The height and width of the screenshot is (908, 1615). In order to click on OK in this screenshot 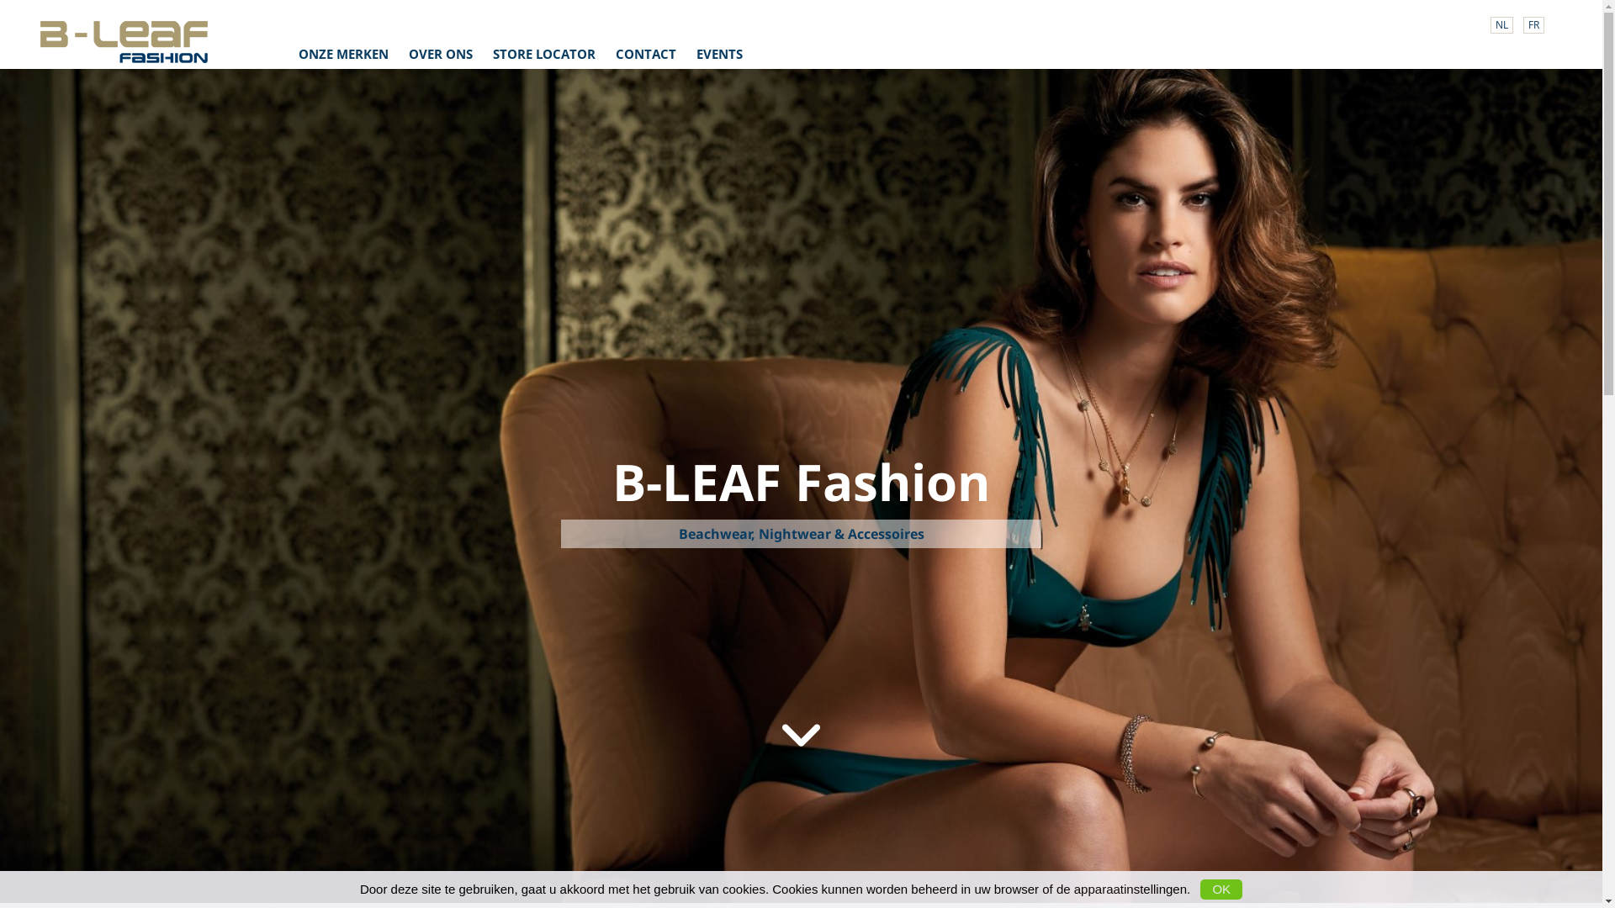, I will do `click(1221, 890)`.